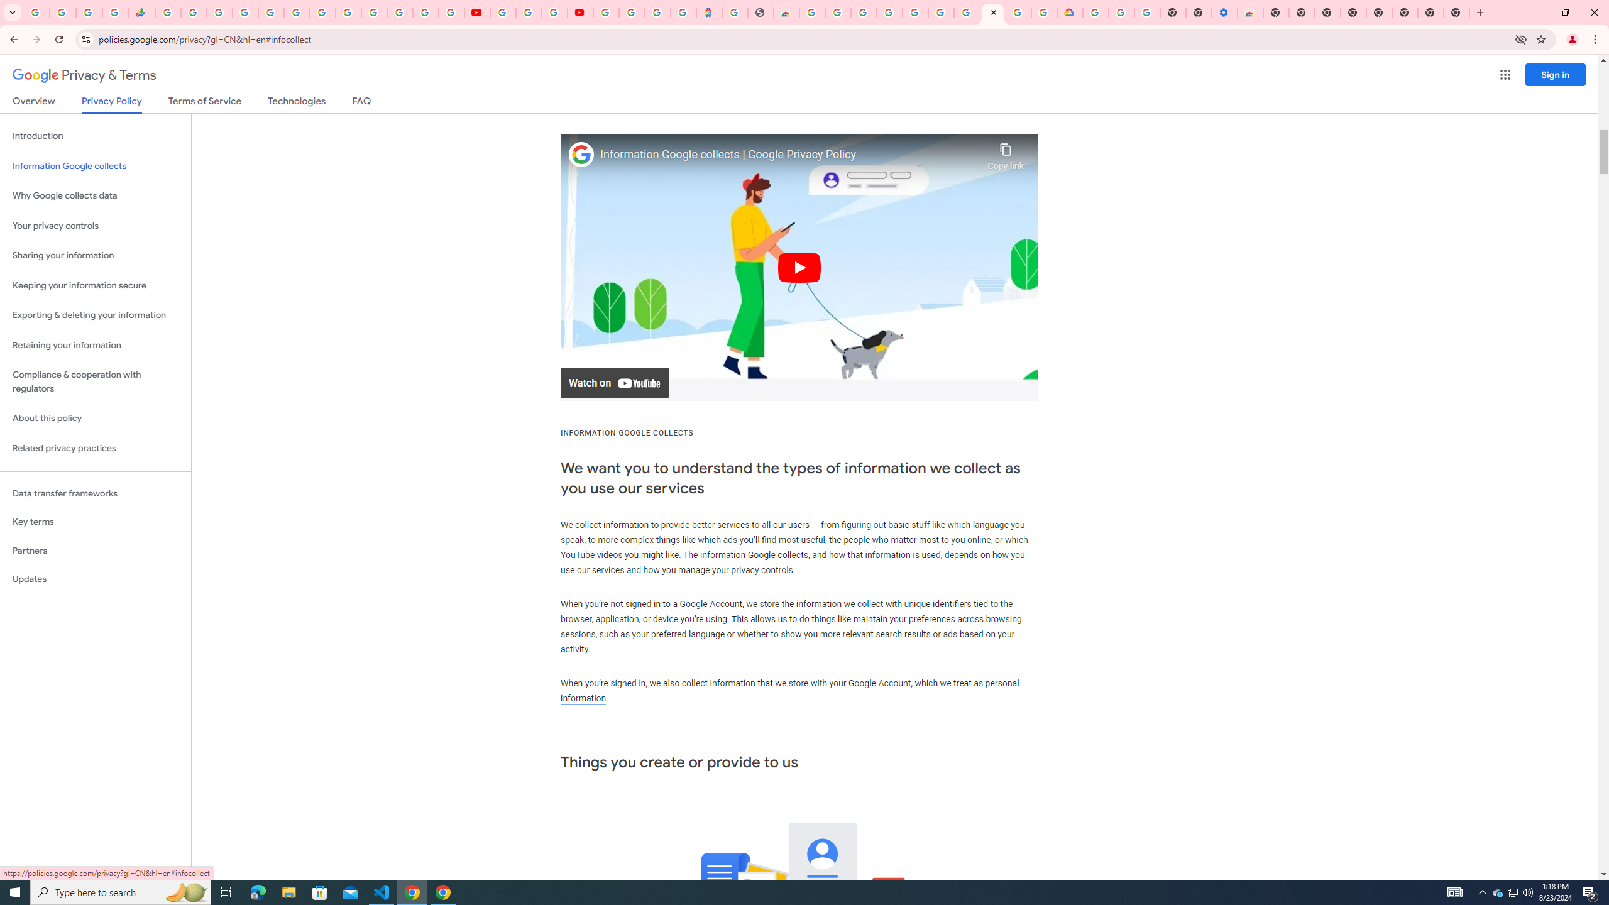  What do you see at coordinates (451, 13) in the screenshot?
I see `Privacy Checkup` at bounding box center [451, 13].